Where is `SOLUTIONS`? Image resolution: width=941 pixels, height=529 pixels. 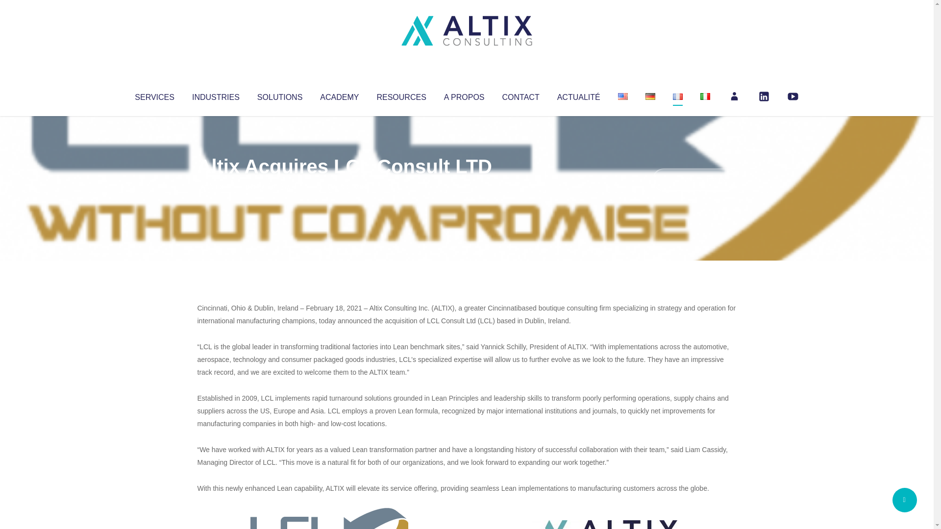 SOLUTIONS is located at coordinates (279, 95).